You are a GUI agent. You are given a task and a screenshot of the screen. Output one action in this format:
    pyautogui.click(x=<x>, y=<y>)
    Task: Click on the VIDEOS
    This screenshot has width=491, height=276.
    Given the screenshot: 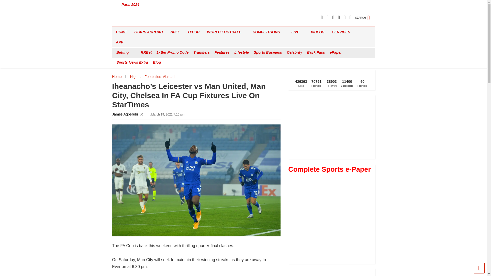 What is the action you would take?
    pyautogui.click(x=318, y=32)
    